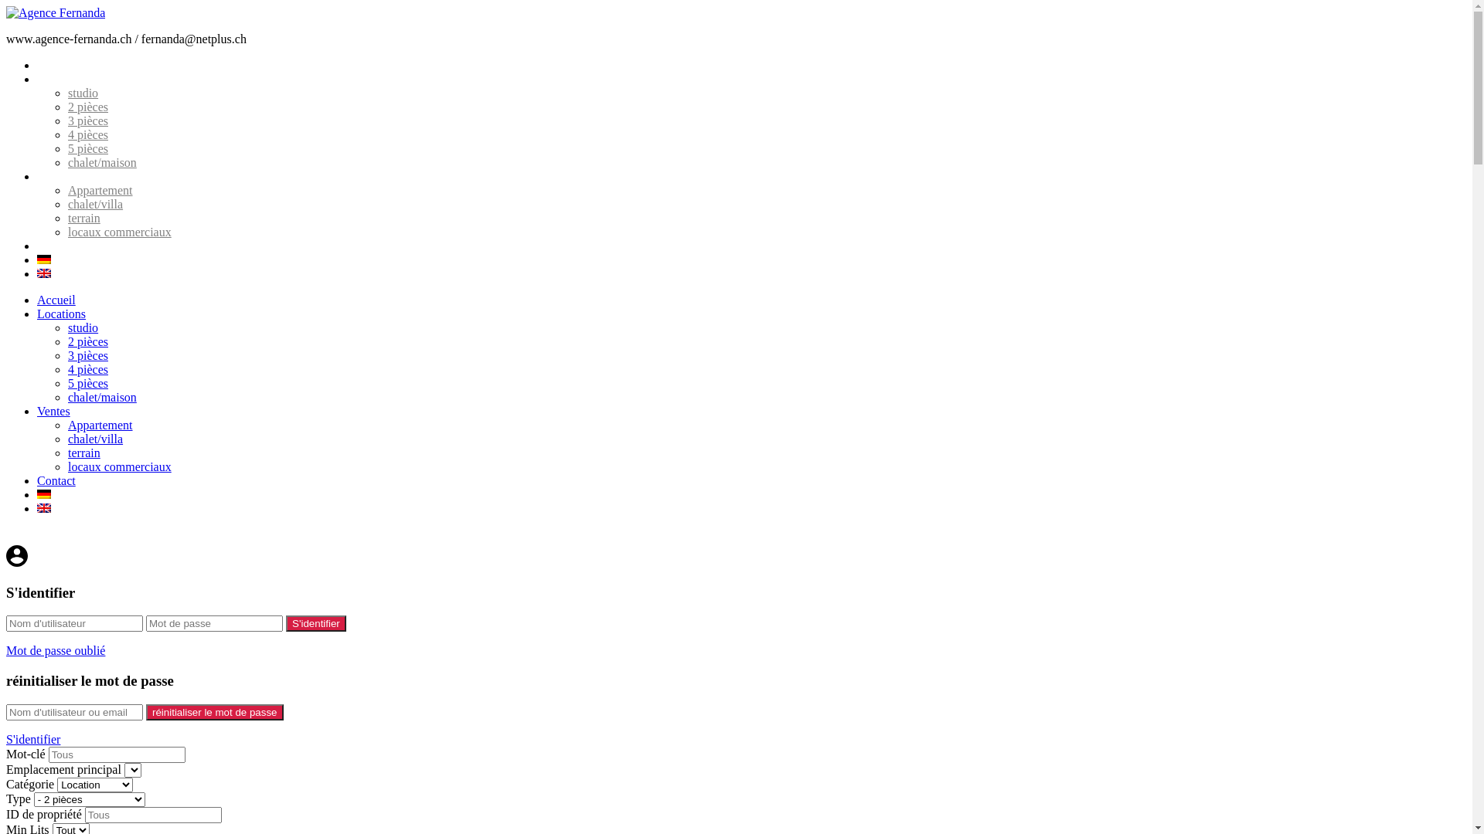  I want to click on S'identifier, so click(316, 624).